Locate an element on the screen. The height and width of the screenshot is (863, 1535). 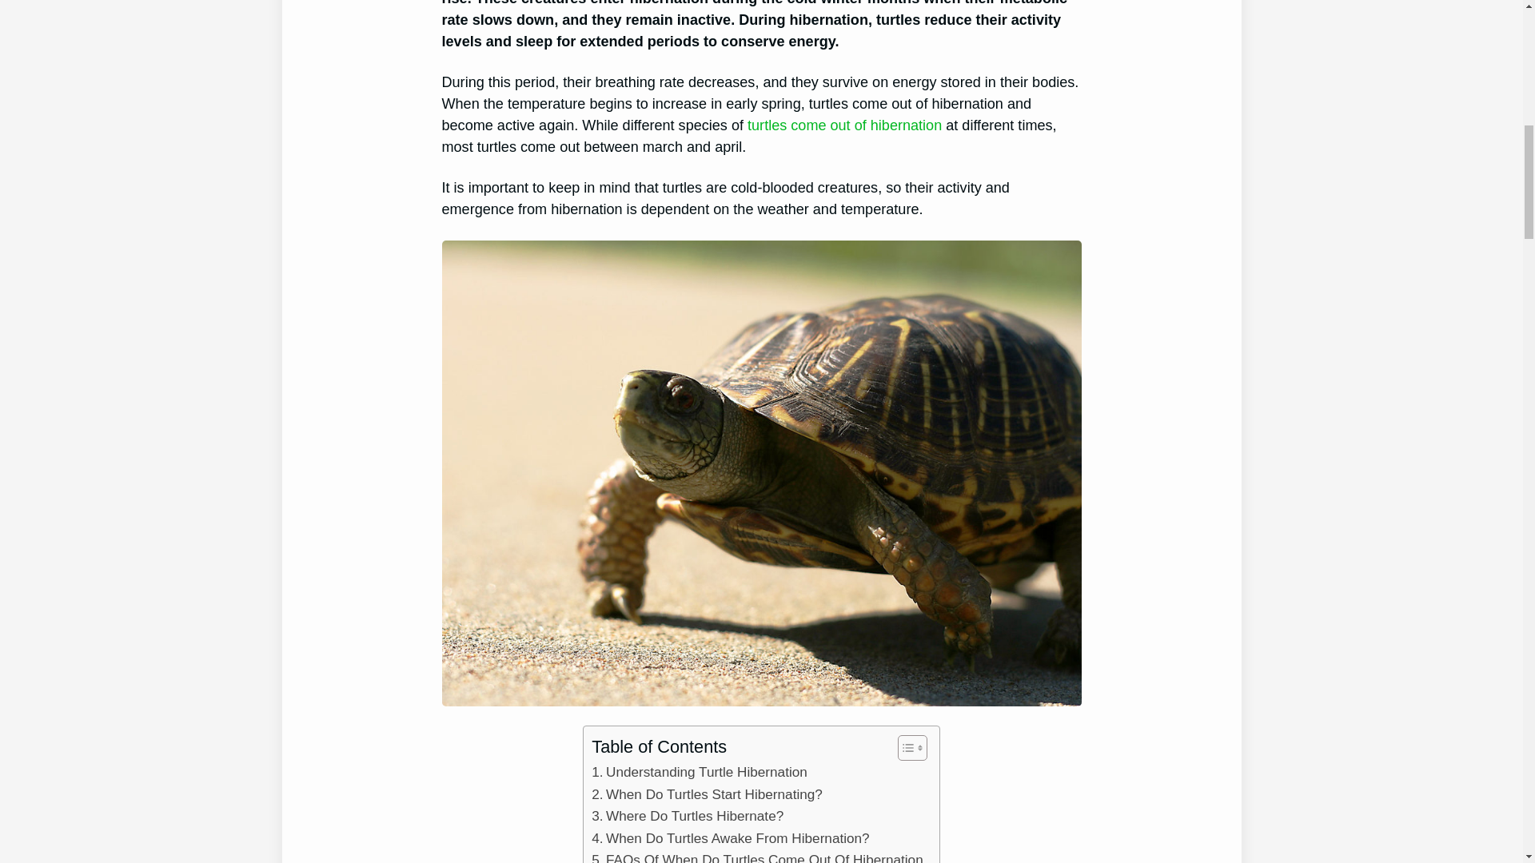
Understanding Turtle Hibernation is located at coordinates (699, 772).